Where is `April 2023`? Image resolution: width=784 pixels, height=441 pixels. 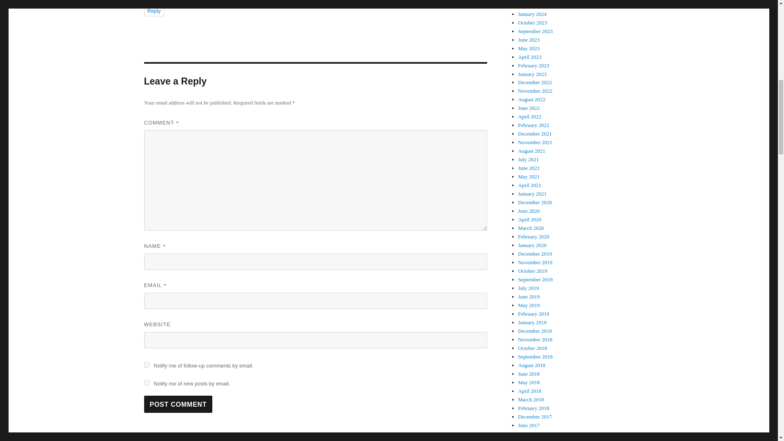
April 2023 is located at coordinates (530, 56).